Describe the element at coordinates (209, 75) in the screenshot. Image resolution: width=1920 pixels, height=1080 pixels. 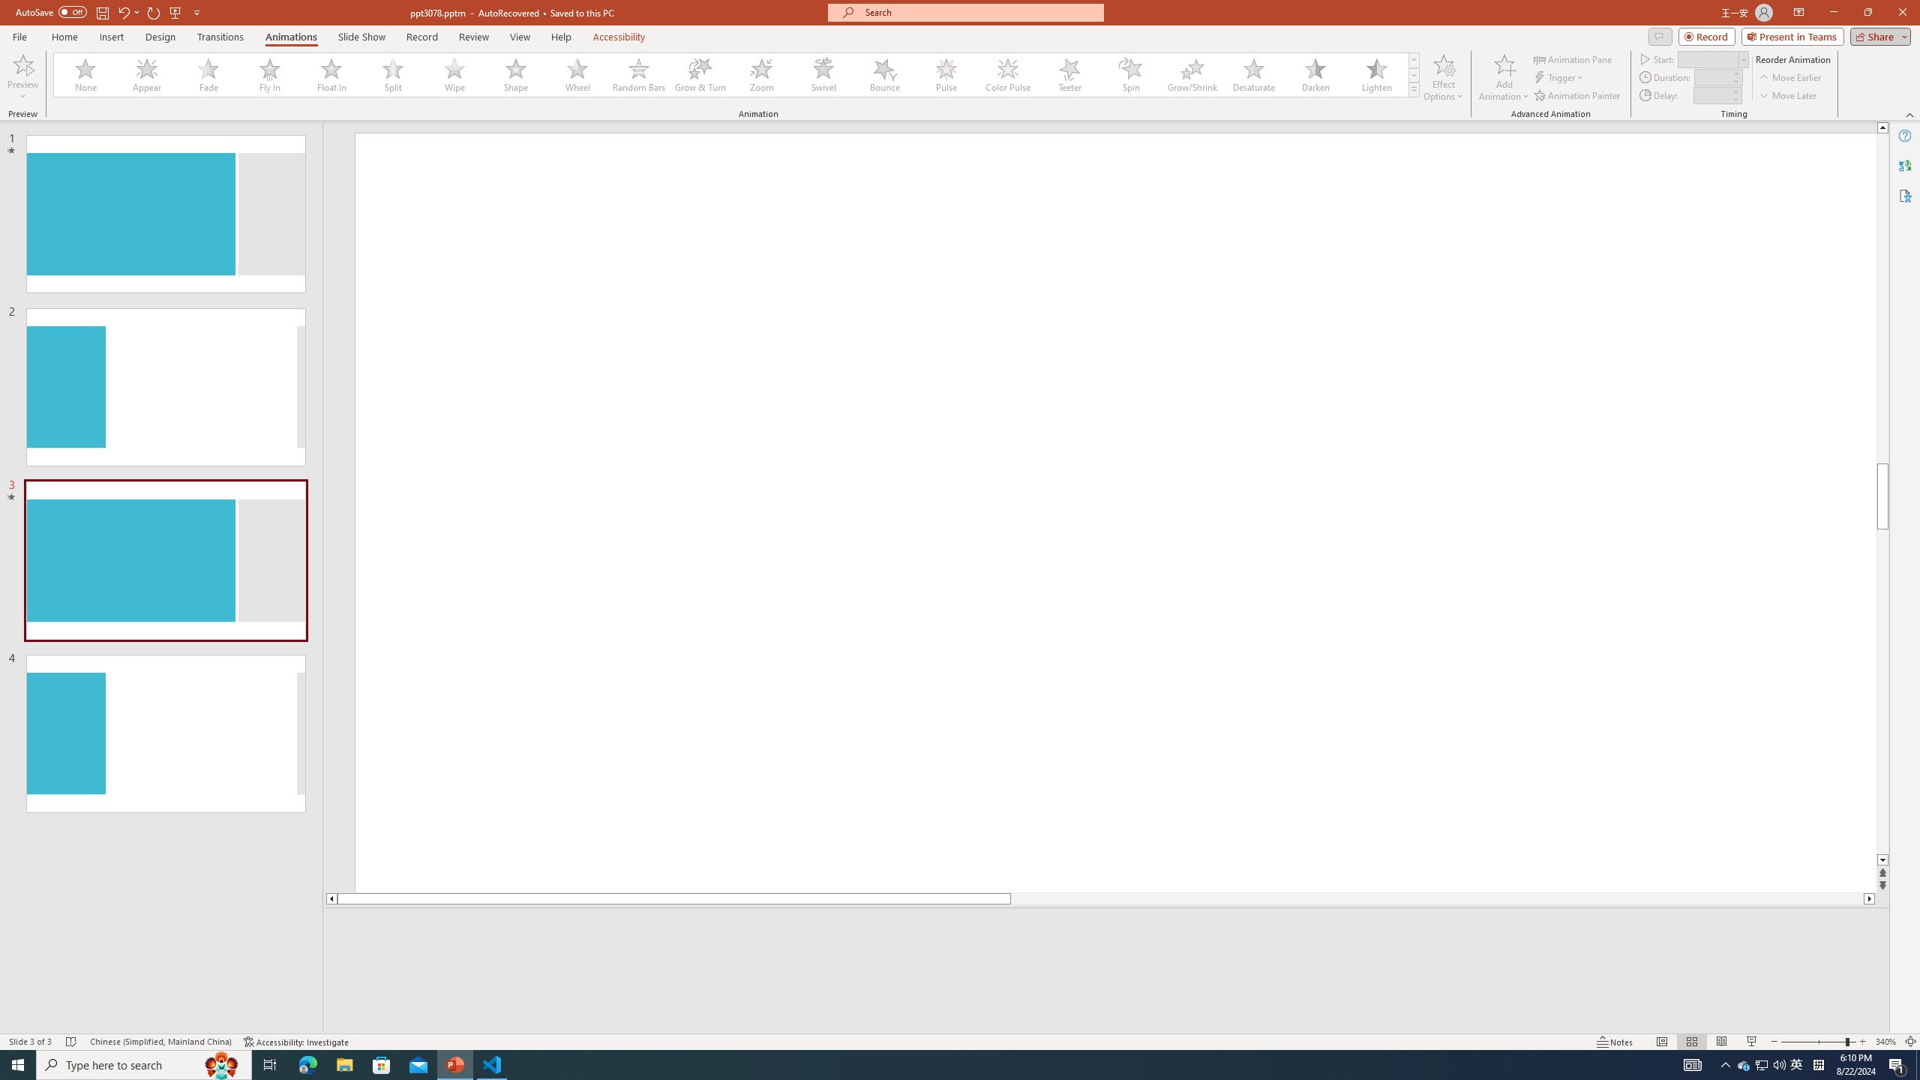
I see `Fade` at that location.